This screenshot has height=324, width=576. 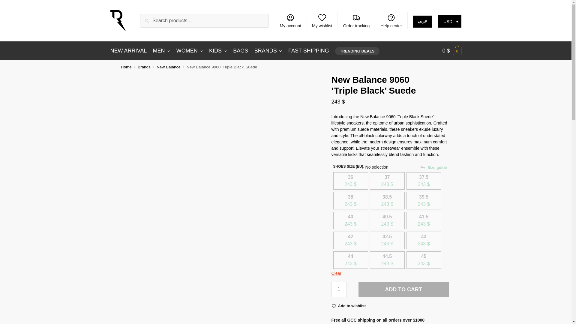 What do you see at coordinates (130, 50) in the screenshot?
I see `NEW ARRIVAL` at bounding box center [130, 50].